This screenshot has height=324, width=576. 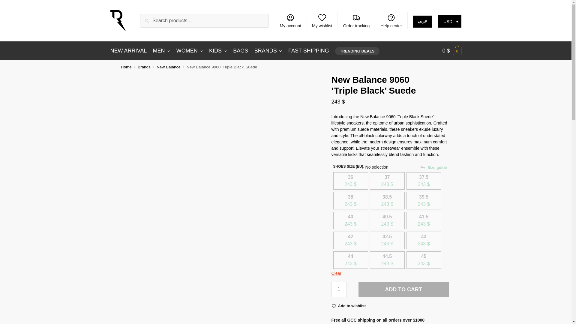 What do you see at coordinates (130, 50) in the screenshot?
I see `NEW ARRIVAL` at bounding box center [130, 50].